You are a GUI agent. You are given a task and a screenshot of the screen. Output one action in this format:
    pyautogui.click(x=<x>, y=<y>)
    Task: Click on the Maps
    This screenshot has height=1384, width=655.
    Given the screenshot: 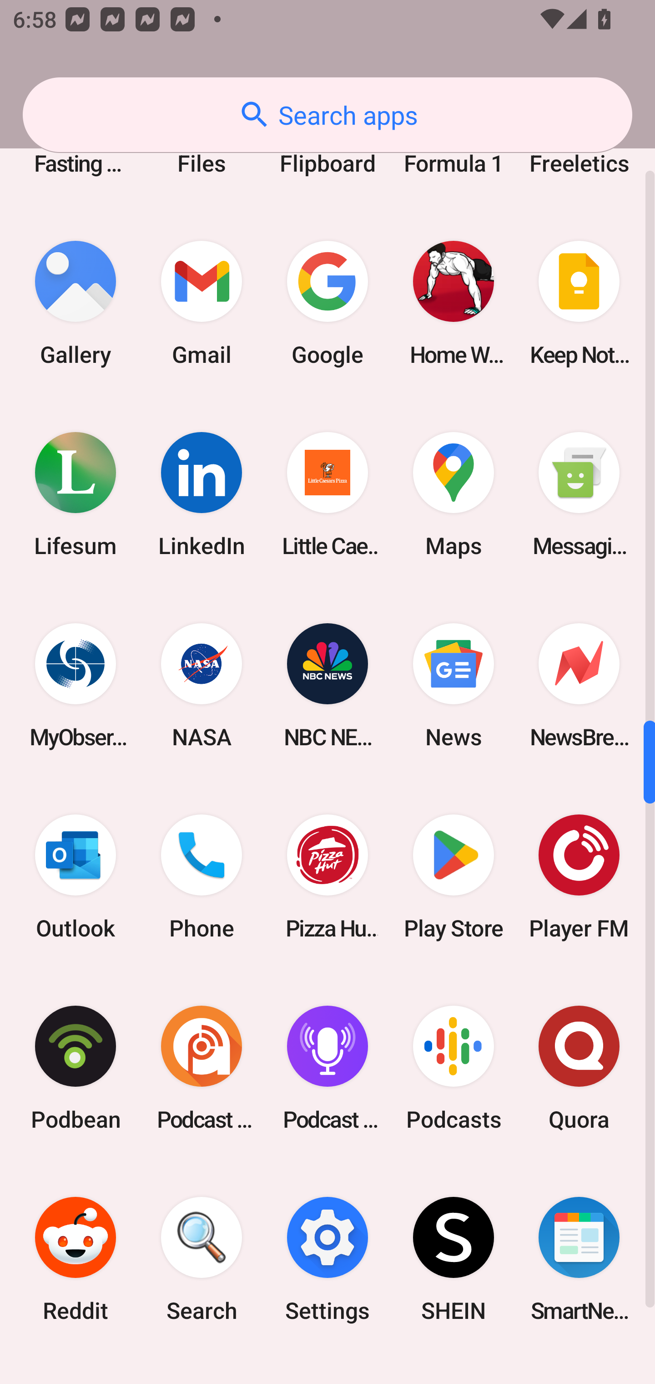 What is the action you would take?
    pyautogui.click(x=453, y=494)
    